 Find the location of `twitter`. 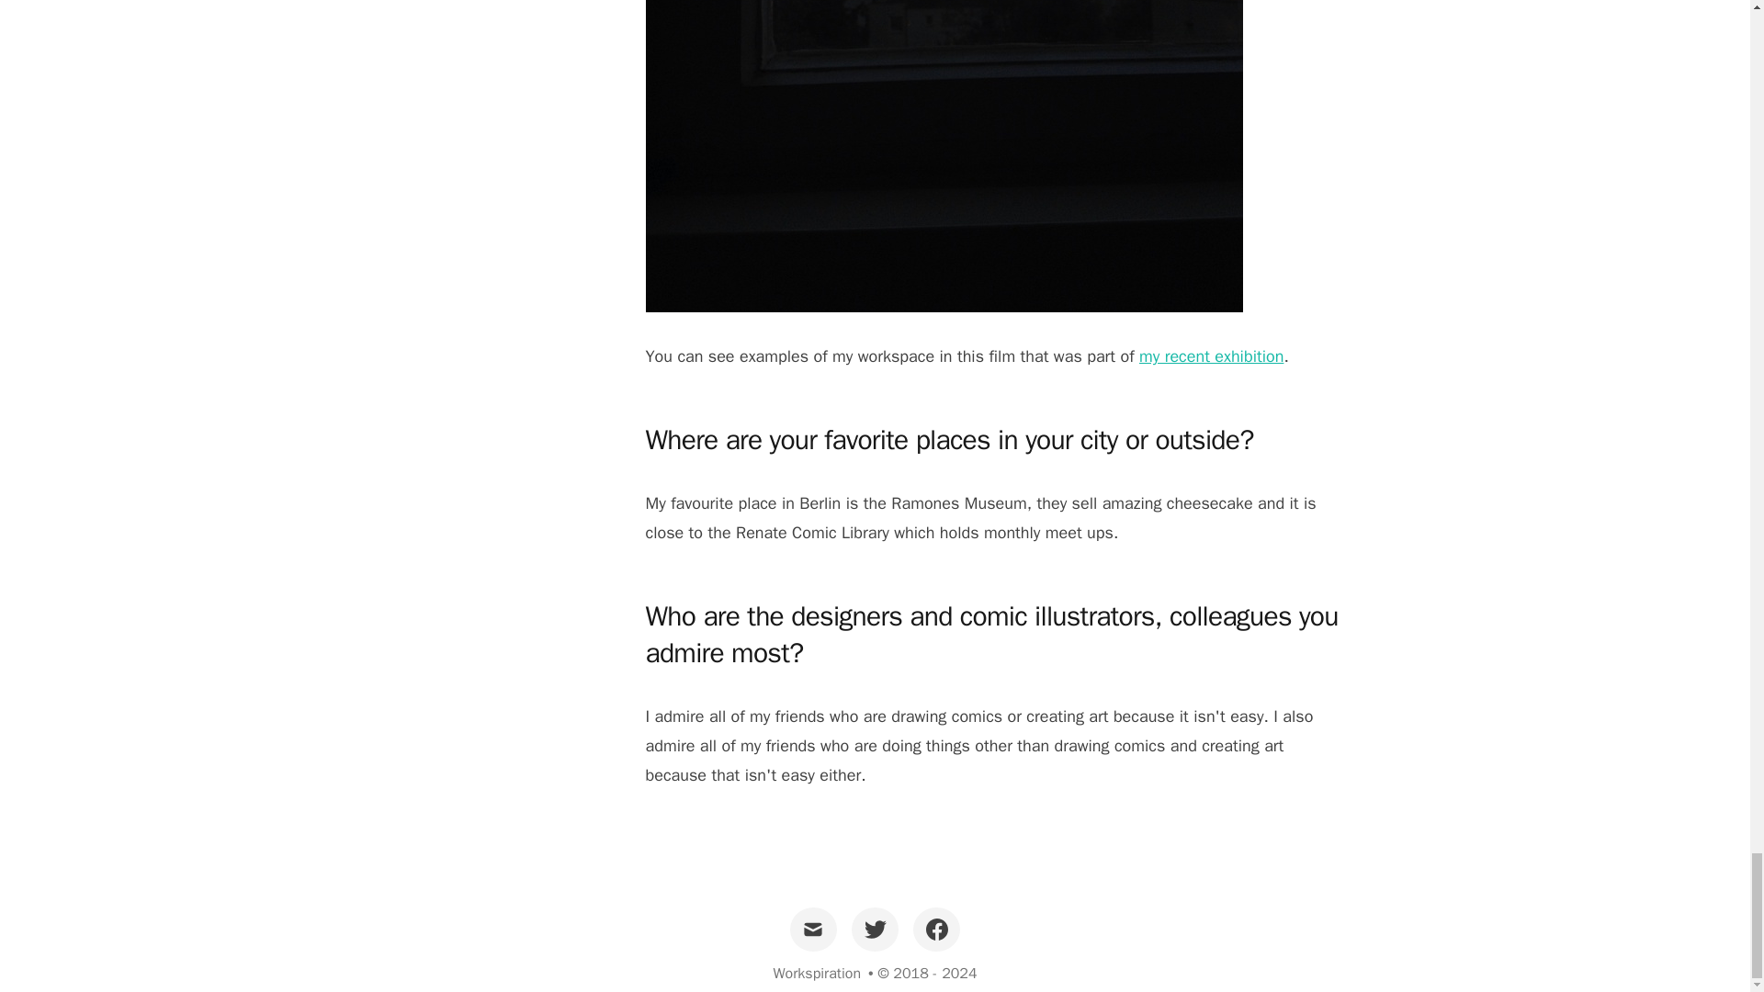

twitter is located at coordinates (875, 930).